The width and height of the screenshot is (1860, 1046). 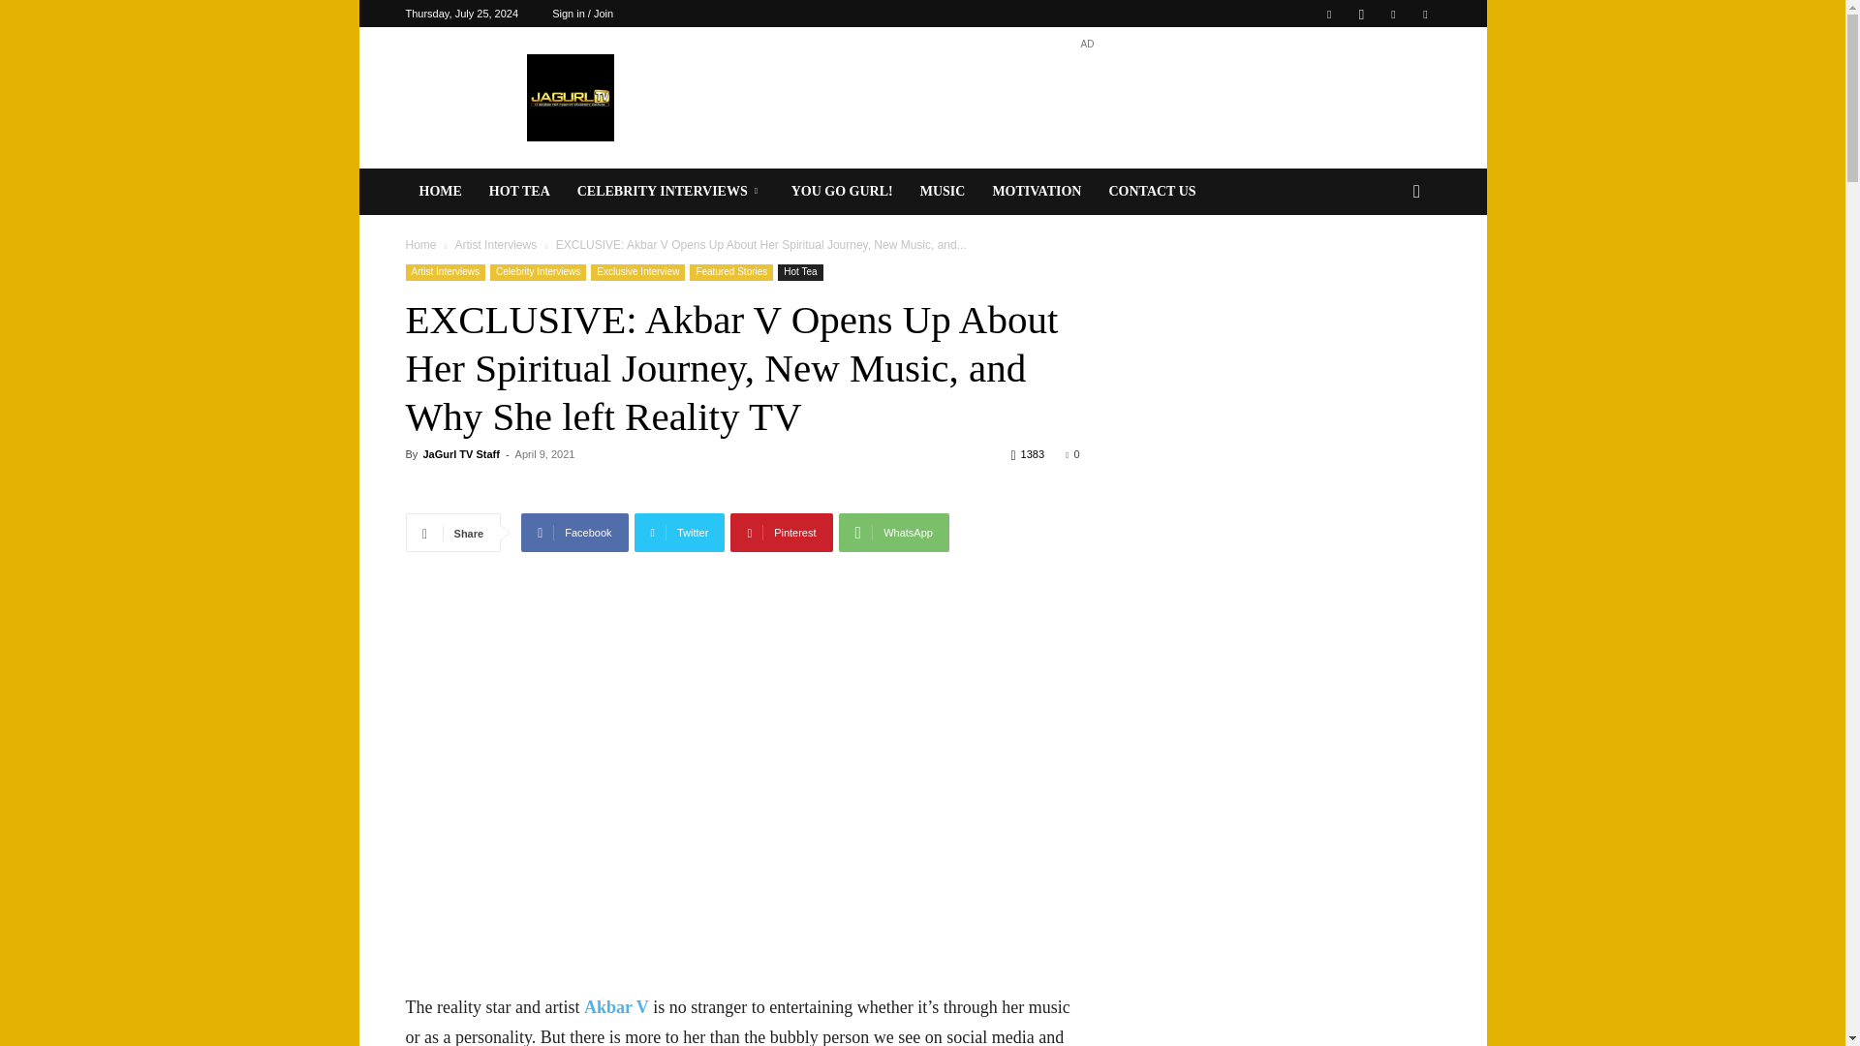 I want to click on Twitter, so click(x=1393, y=14).